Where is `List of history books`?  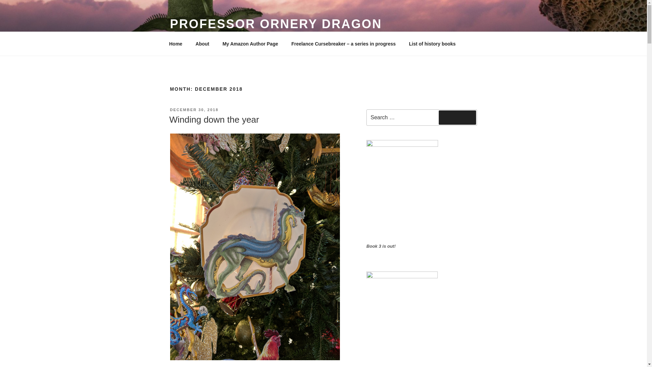 List of history books is located at coordinates (432, 43).